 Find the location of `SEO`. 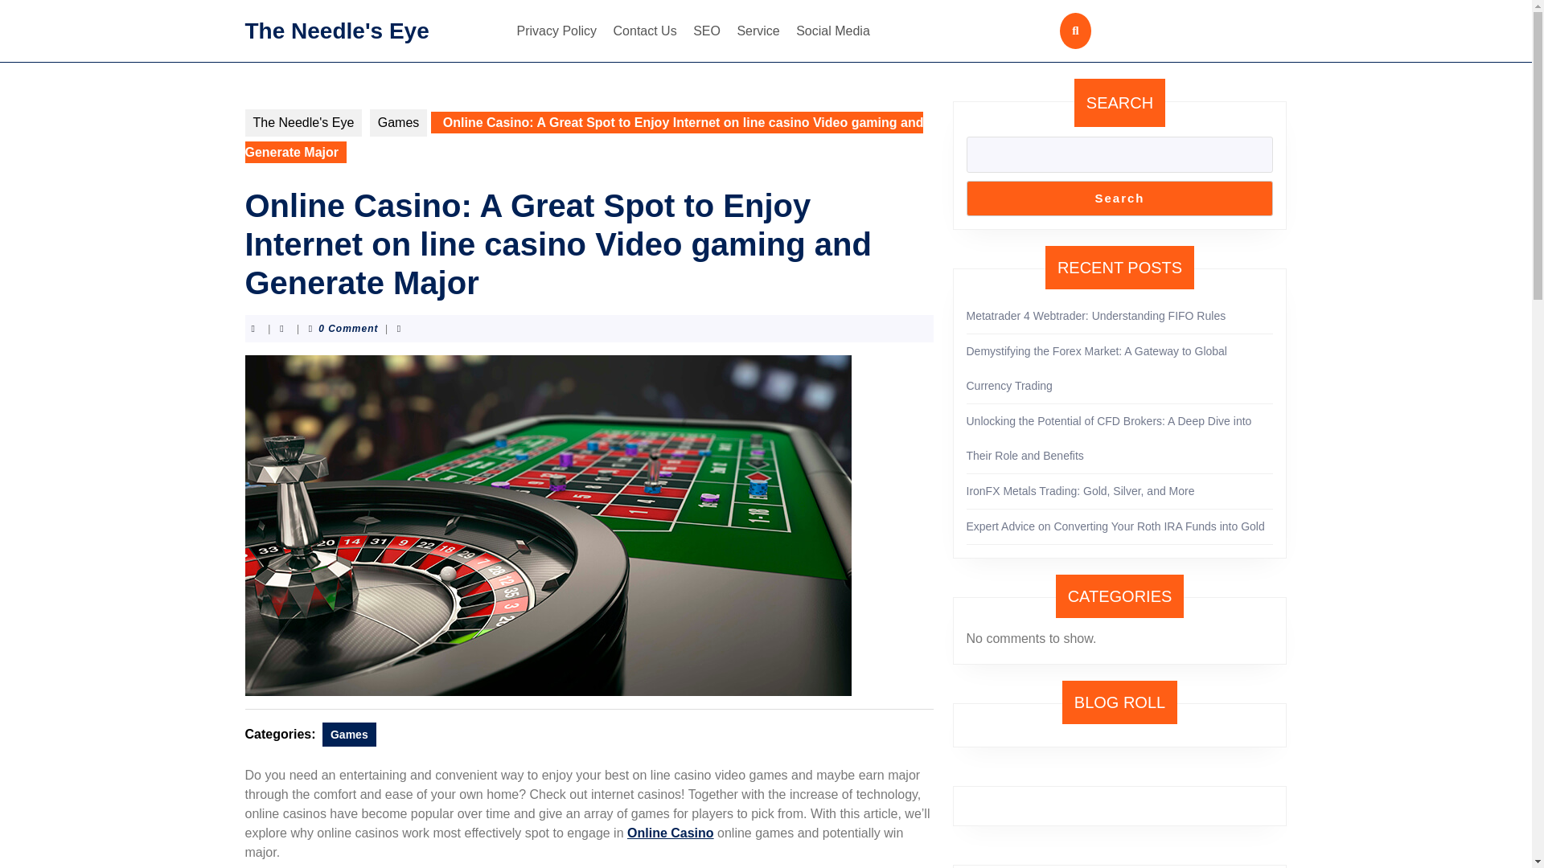

SEO is located at coordinates (707, 31).